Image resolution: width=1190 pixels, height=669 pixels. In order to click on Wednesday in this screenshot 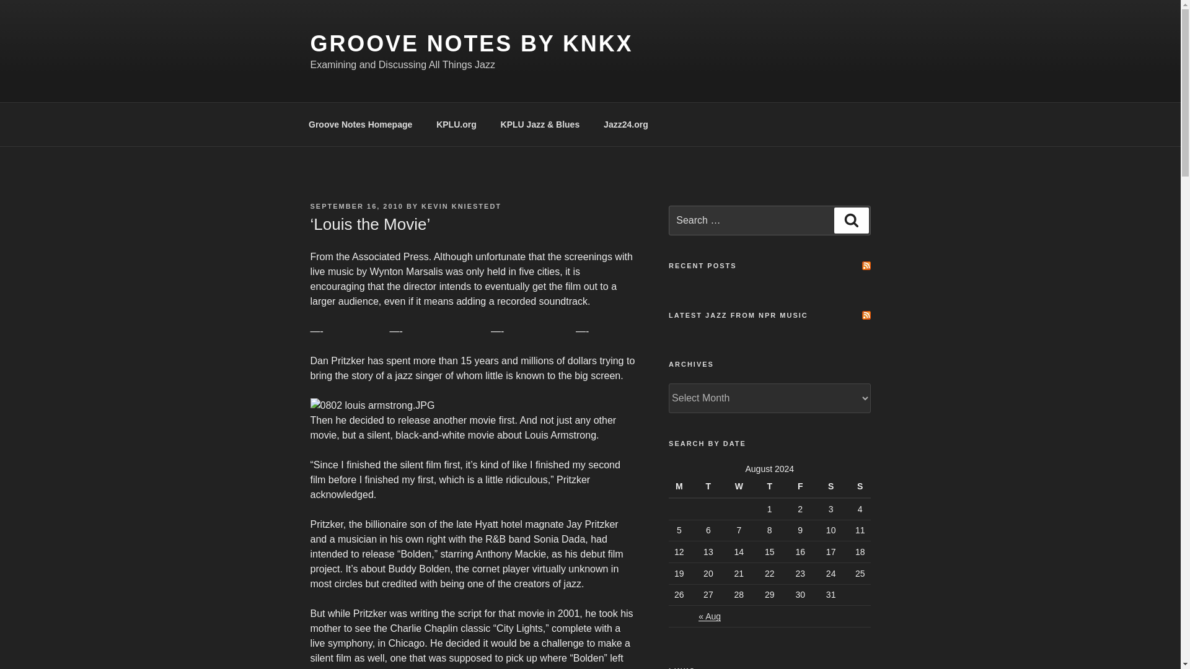, I will do `click(739, 486)`.